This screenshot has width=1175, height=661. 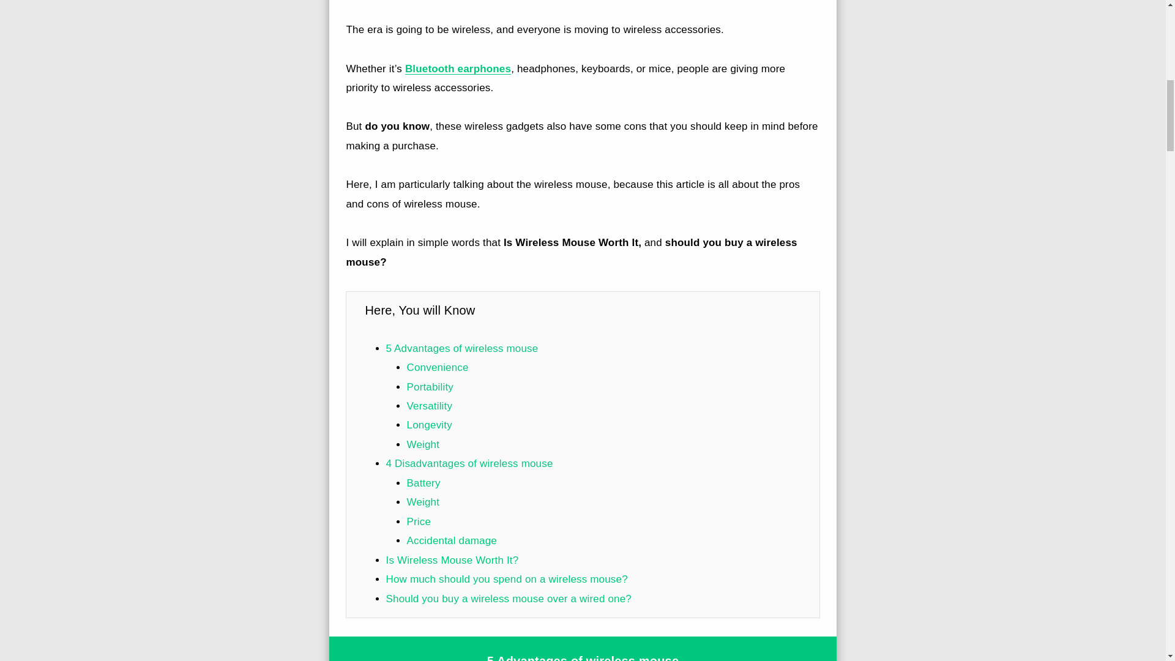 What do you see at coordinates (469, 463) in the screenshot?
I see `4 Disadvantages of wireless mouse` at bounding box center [469, 463].